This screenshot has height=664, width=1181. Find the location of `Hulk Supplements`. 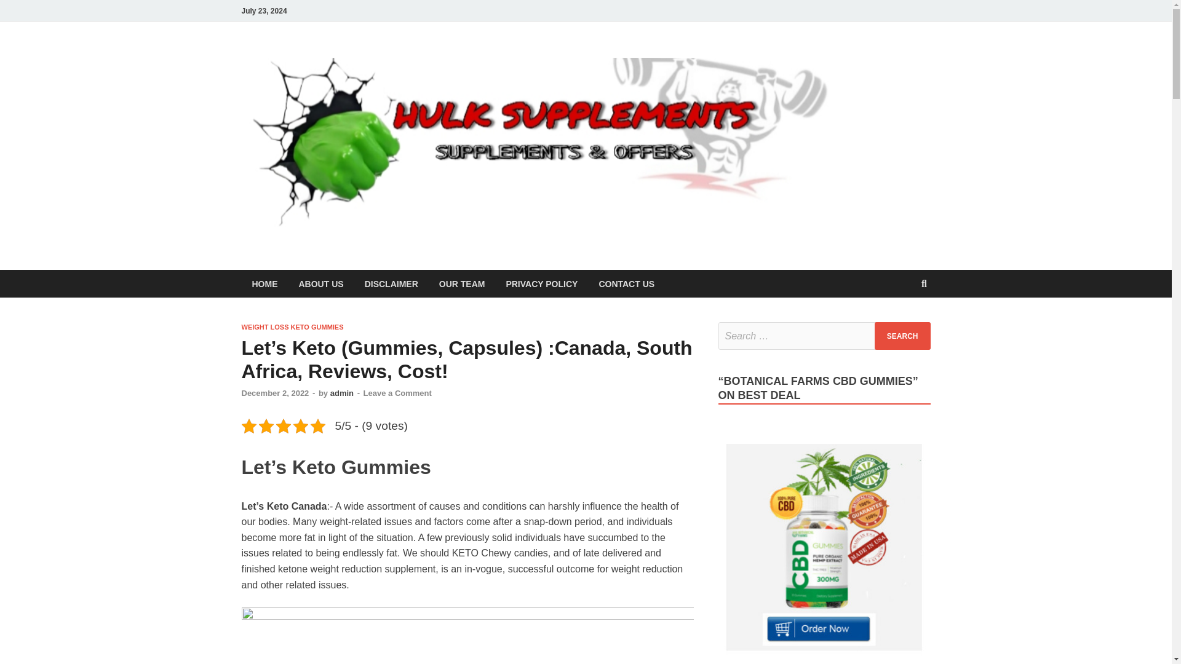

Hulk Supplements is located at coordinates (912, 77).